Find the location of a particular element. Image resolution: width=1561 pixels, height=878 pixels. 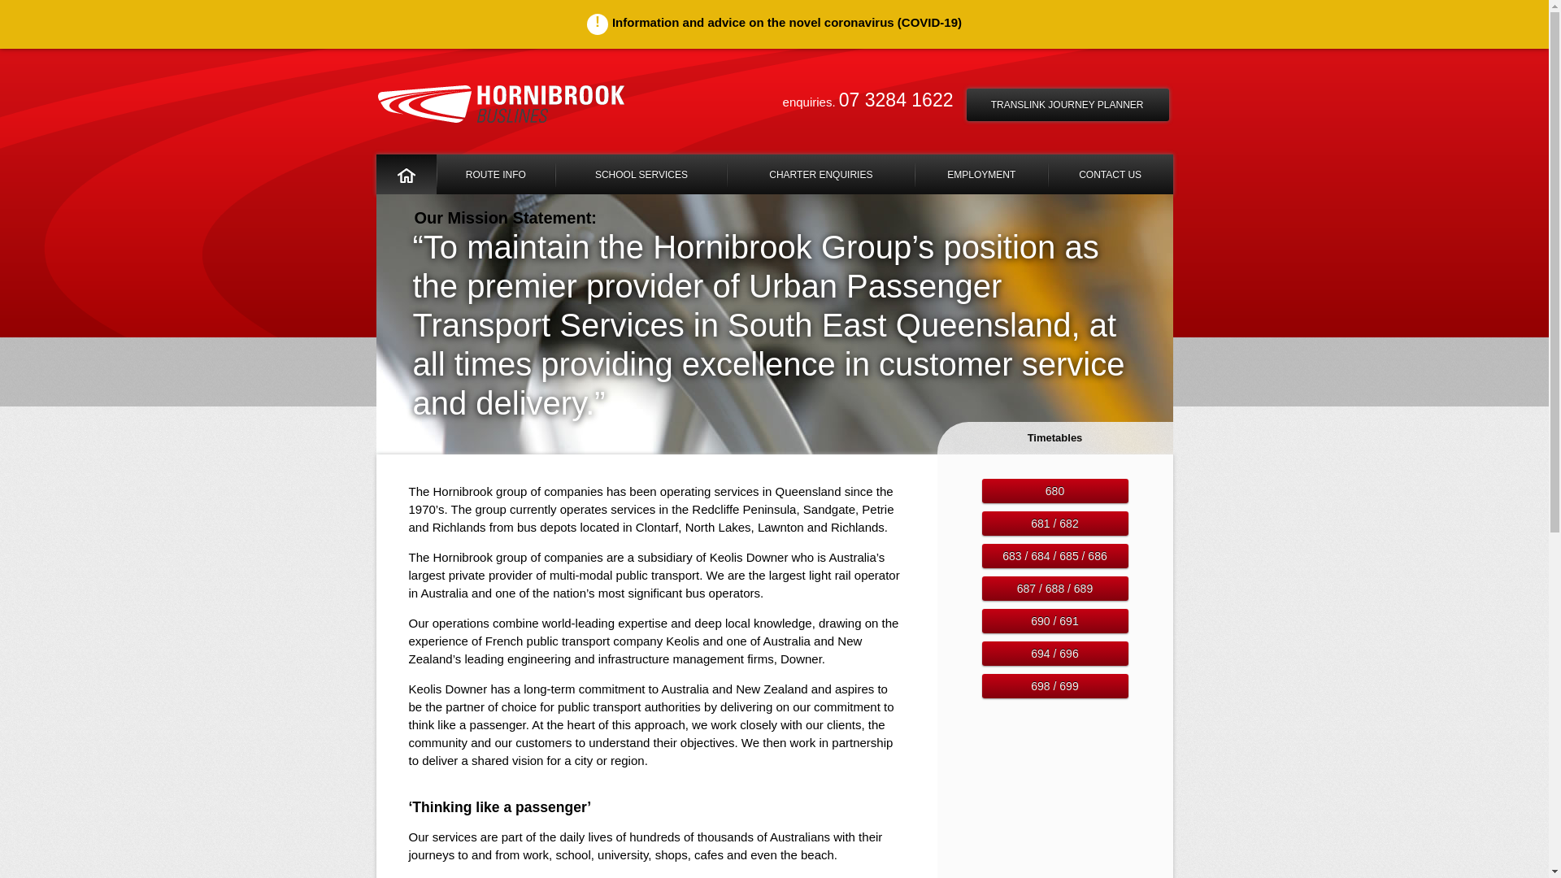

CHARTER ENQUIRIES is located at coordinates (821, 175).